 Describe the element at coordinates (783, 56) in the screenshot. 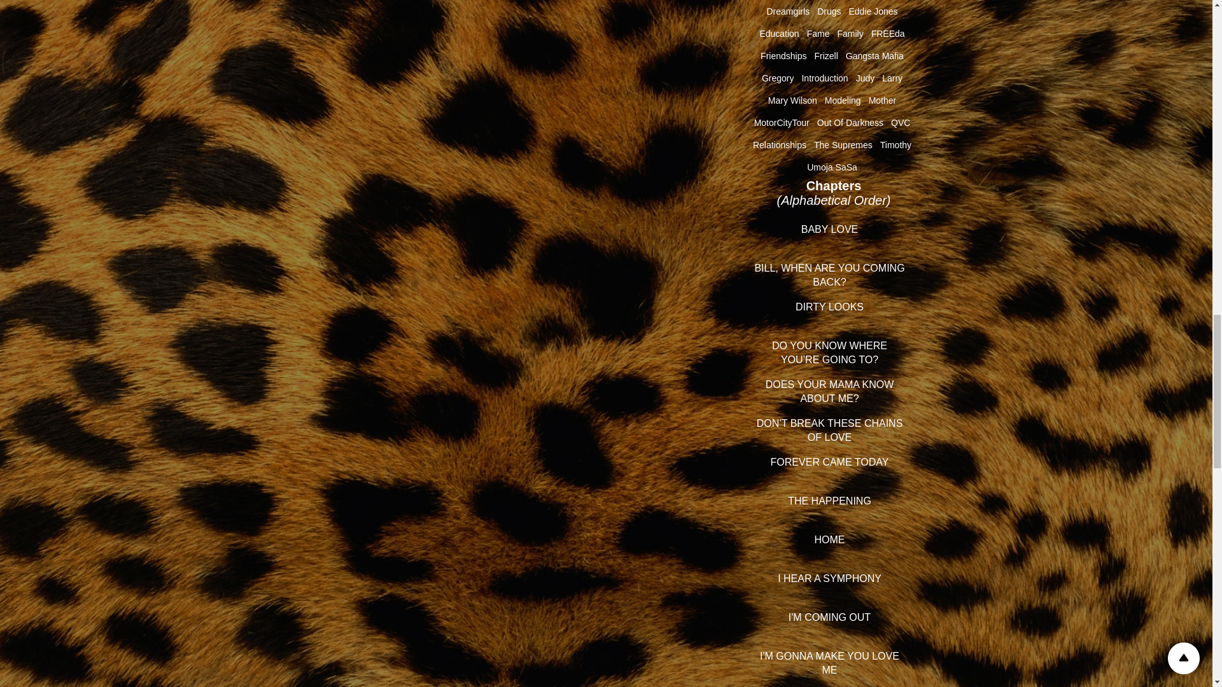

I see `Friendships` at that location.